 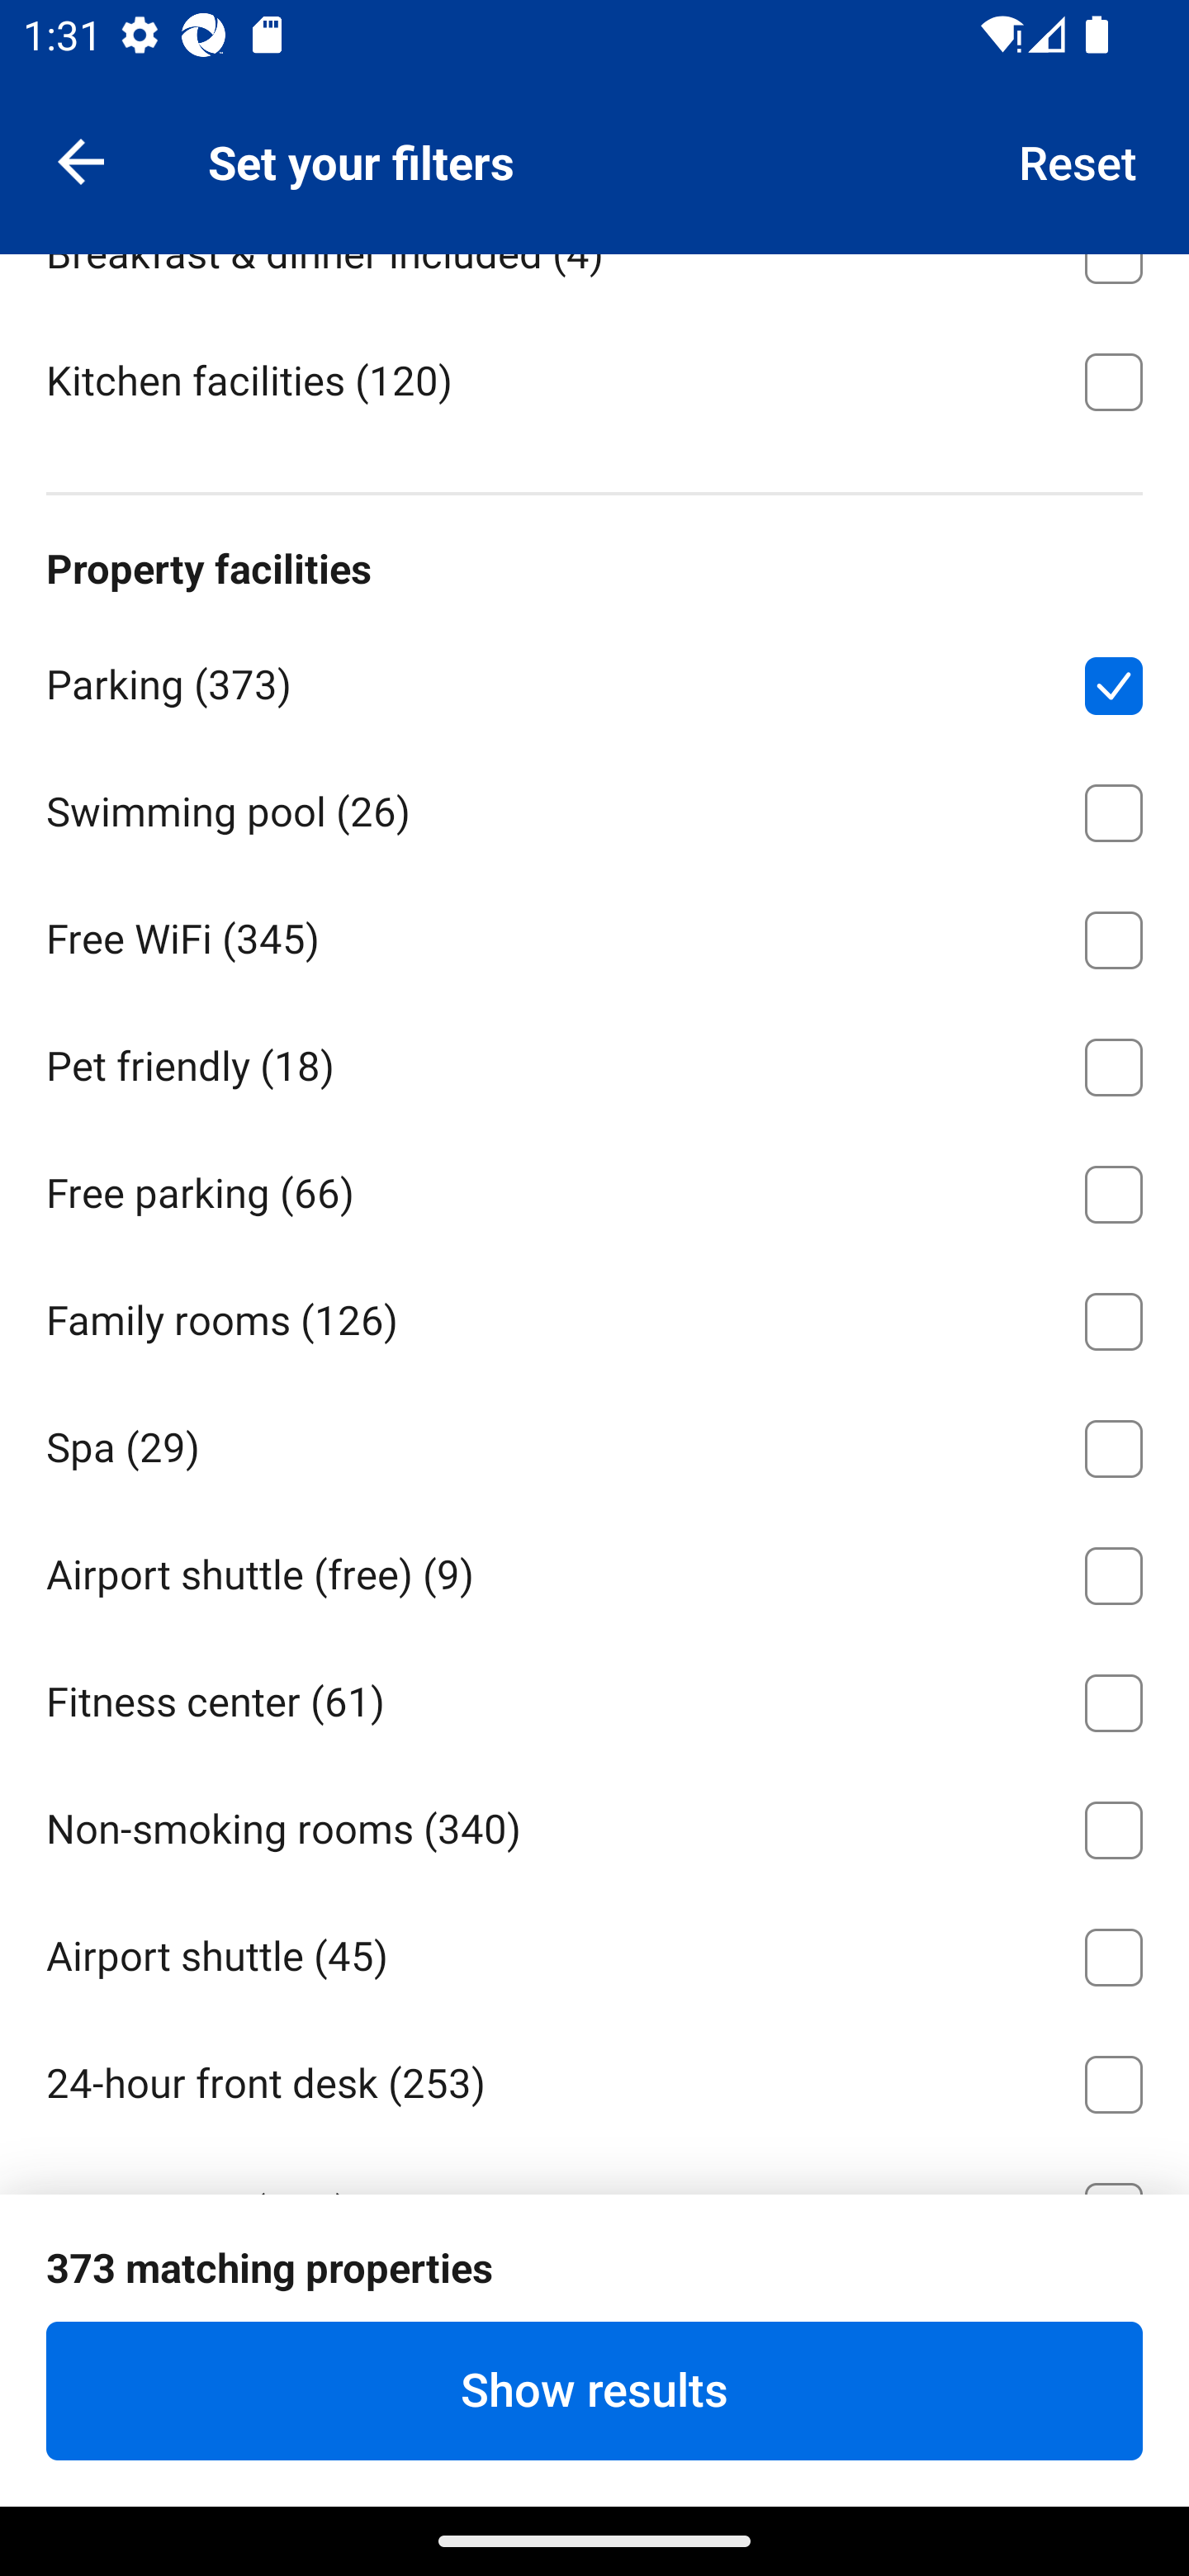 I want to click on Swimming pool ⁦(26), so click(x=594, y=807).